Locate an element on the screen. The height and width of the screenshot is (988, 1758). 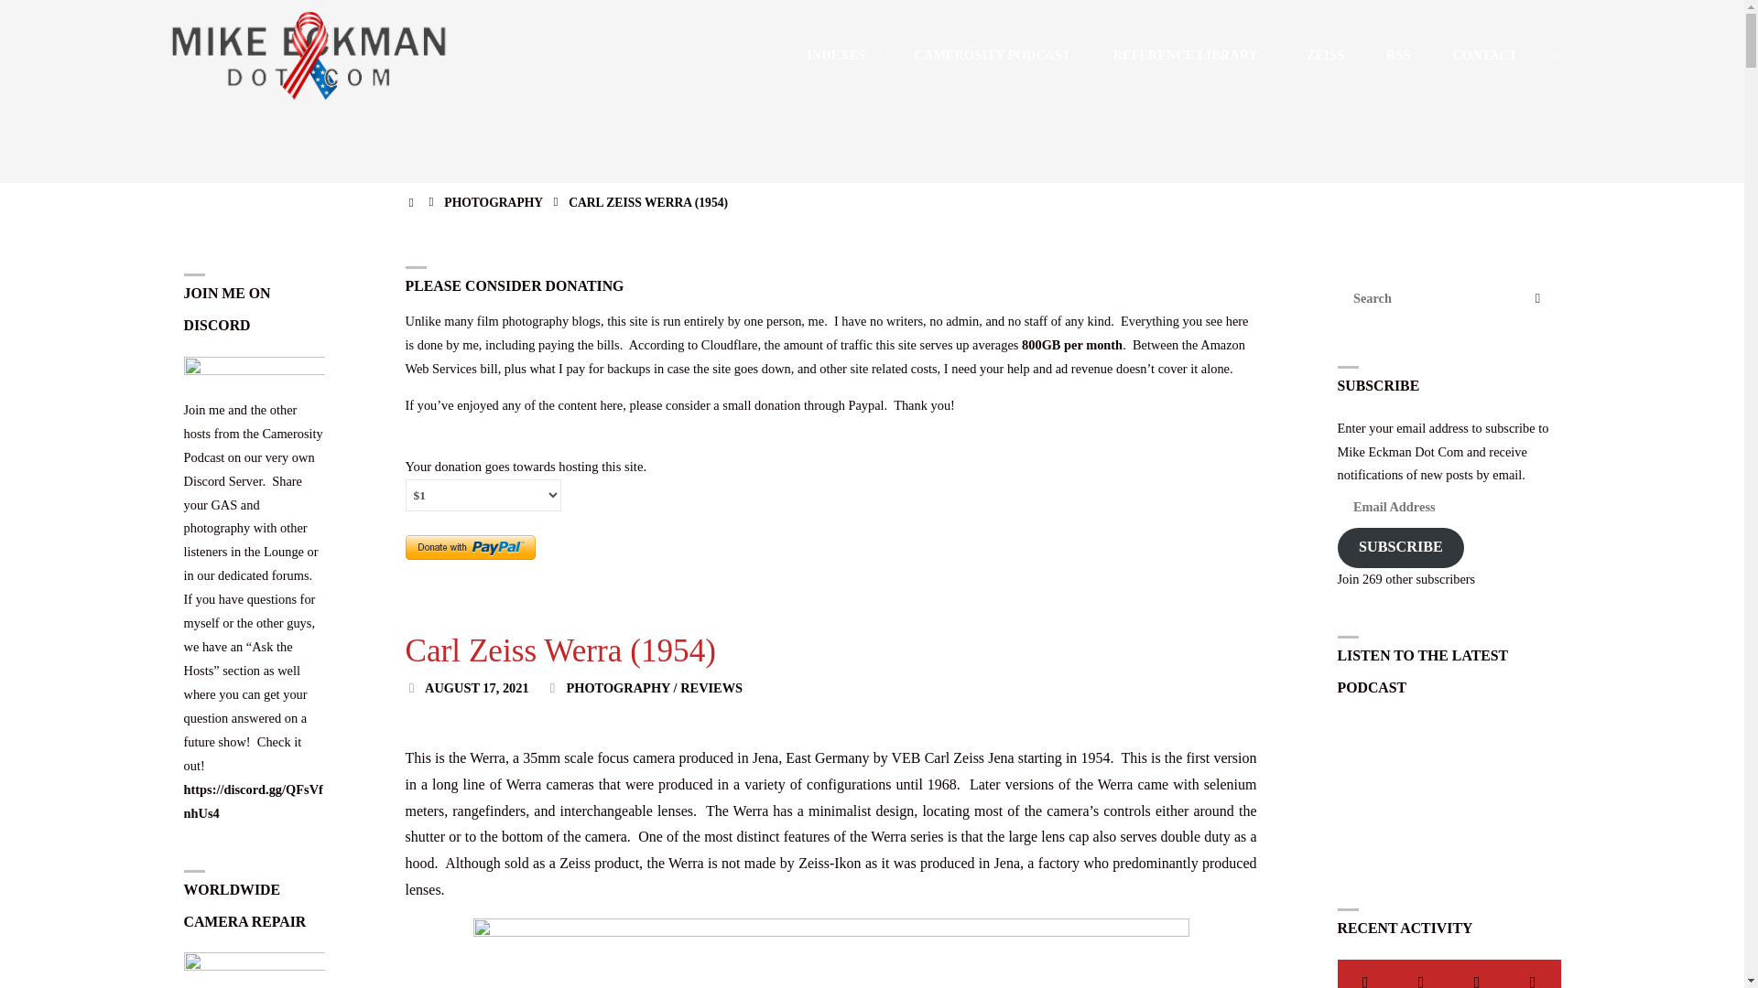
PHOTOGRAPHY is located at coordinates (493, 201).